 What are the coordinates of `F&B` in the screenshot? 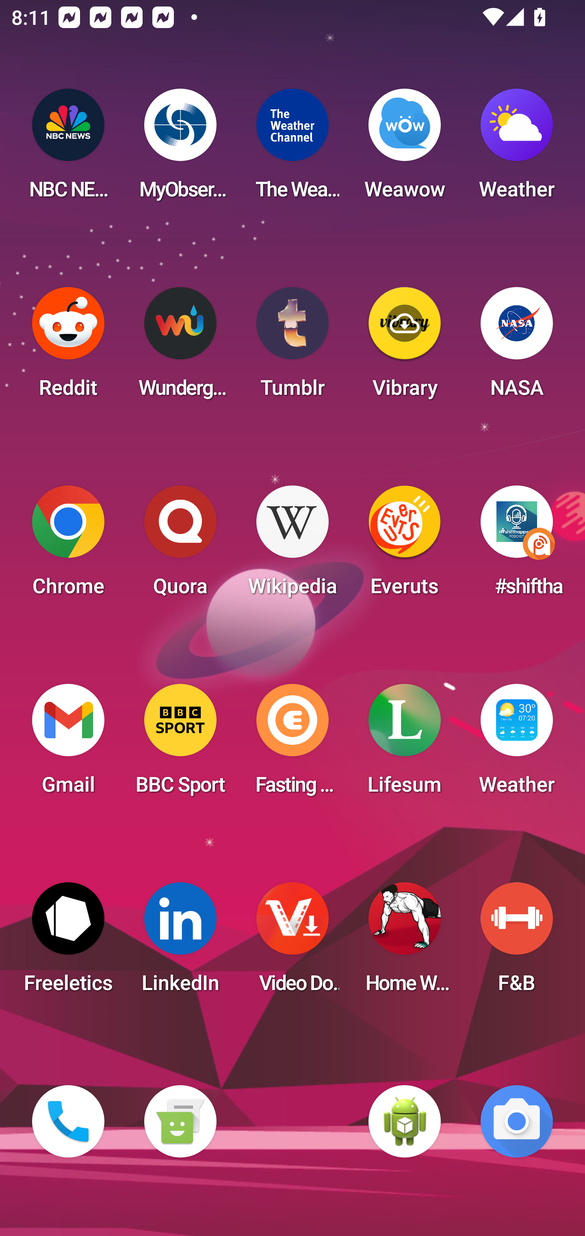 It's located at (517, 942).